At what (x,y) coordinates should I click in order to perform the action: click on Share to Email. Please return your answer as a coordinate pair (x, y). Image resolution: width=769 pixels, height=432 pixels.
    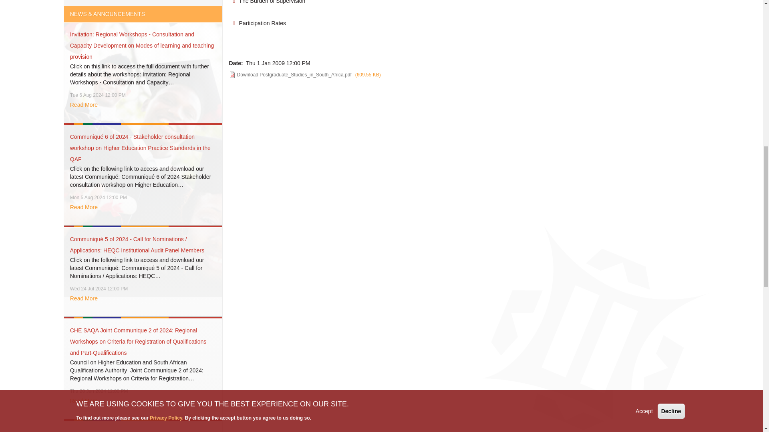
    Looking at the image, I should click on (313, 98).